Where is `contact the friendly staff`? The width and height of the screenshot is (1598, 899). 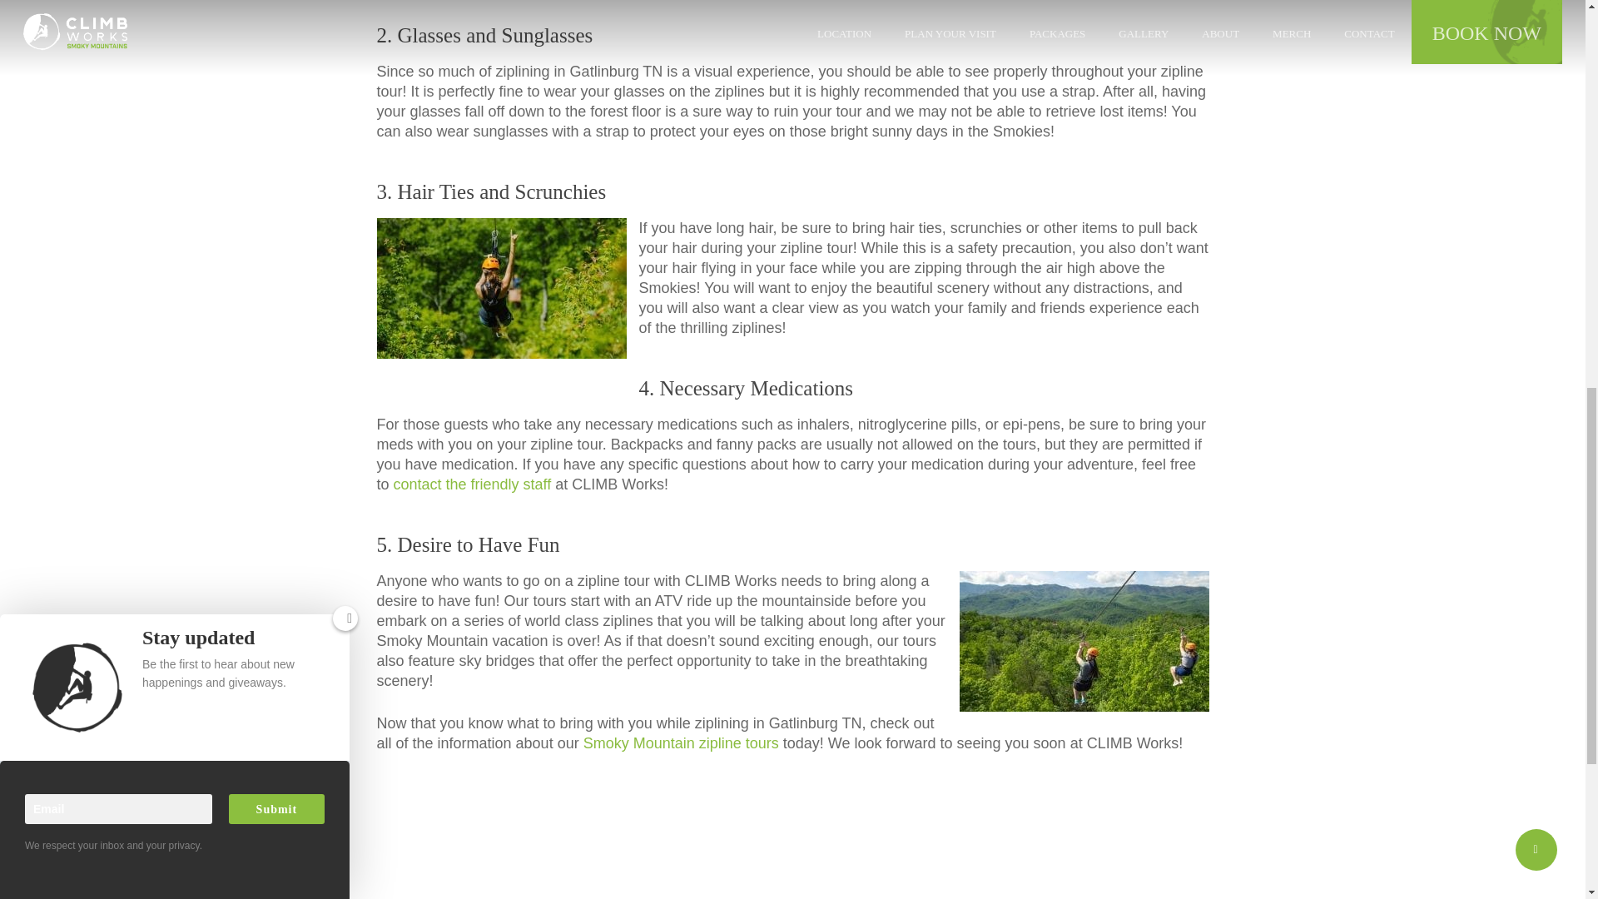
contact the friendly staff is located at coordinates (472, 484).